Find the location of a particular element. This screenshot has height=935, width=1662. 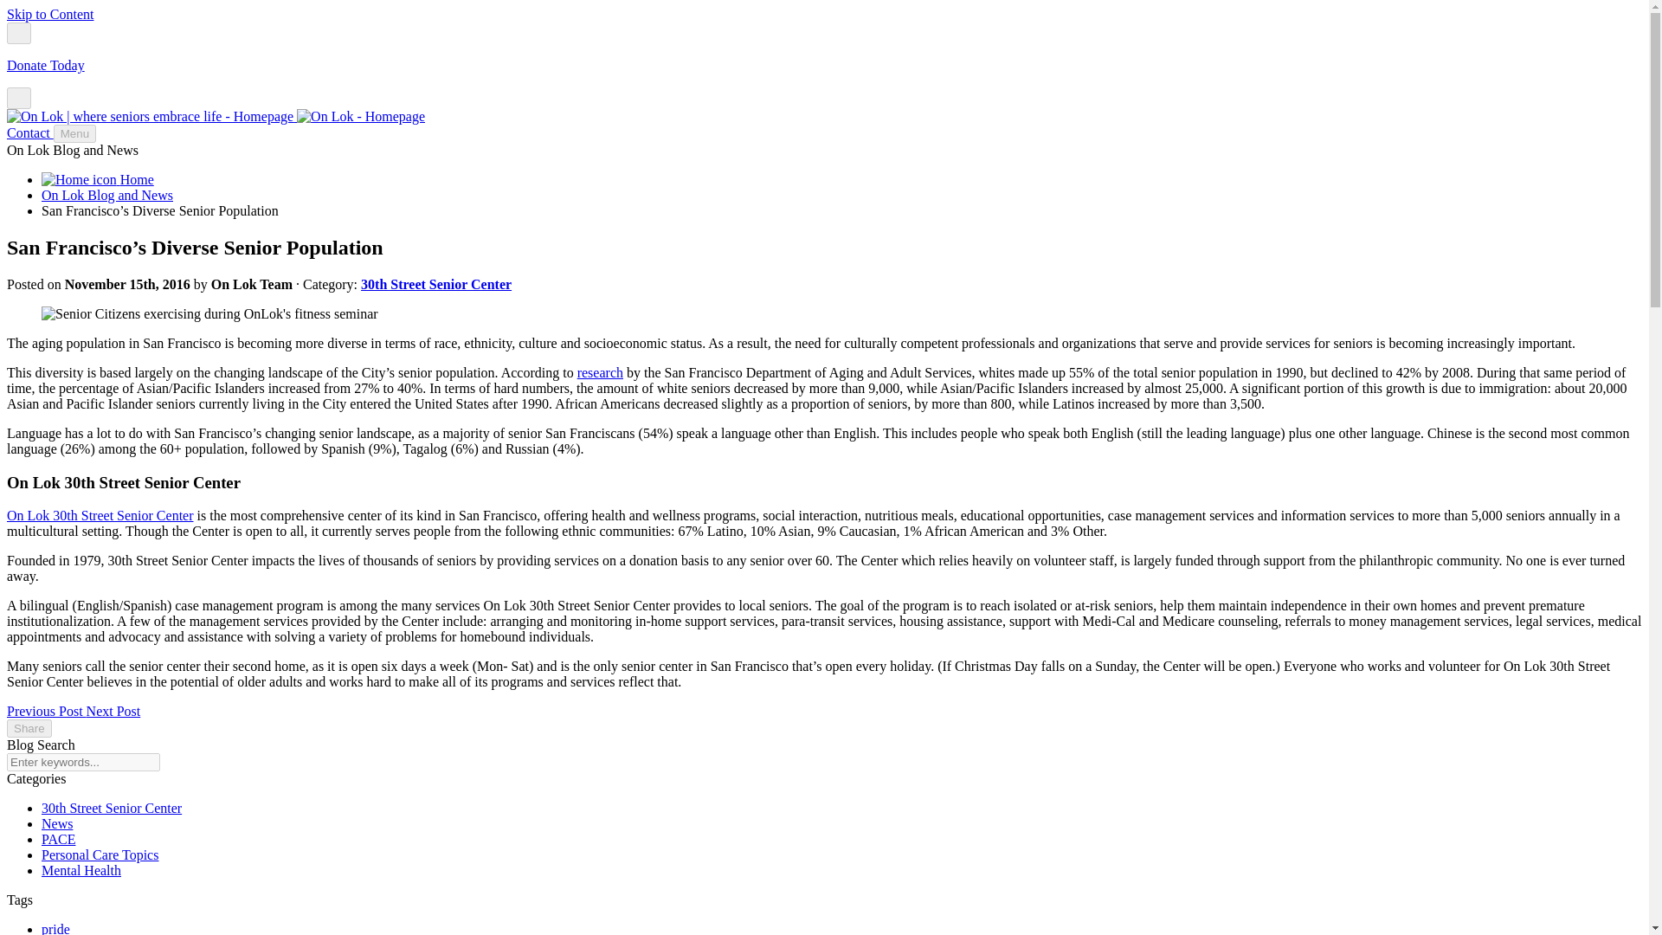

Menu is located at coordinates (74, 133).